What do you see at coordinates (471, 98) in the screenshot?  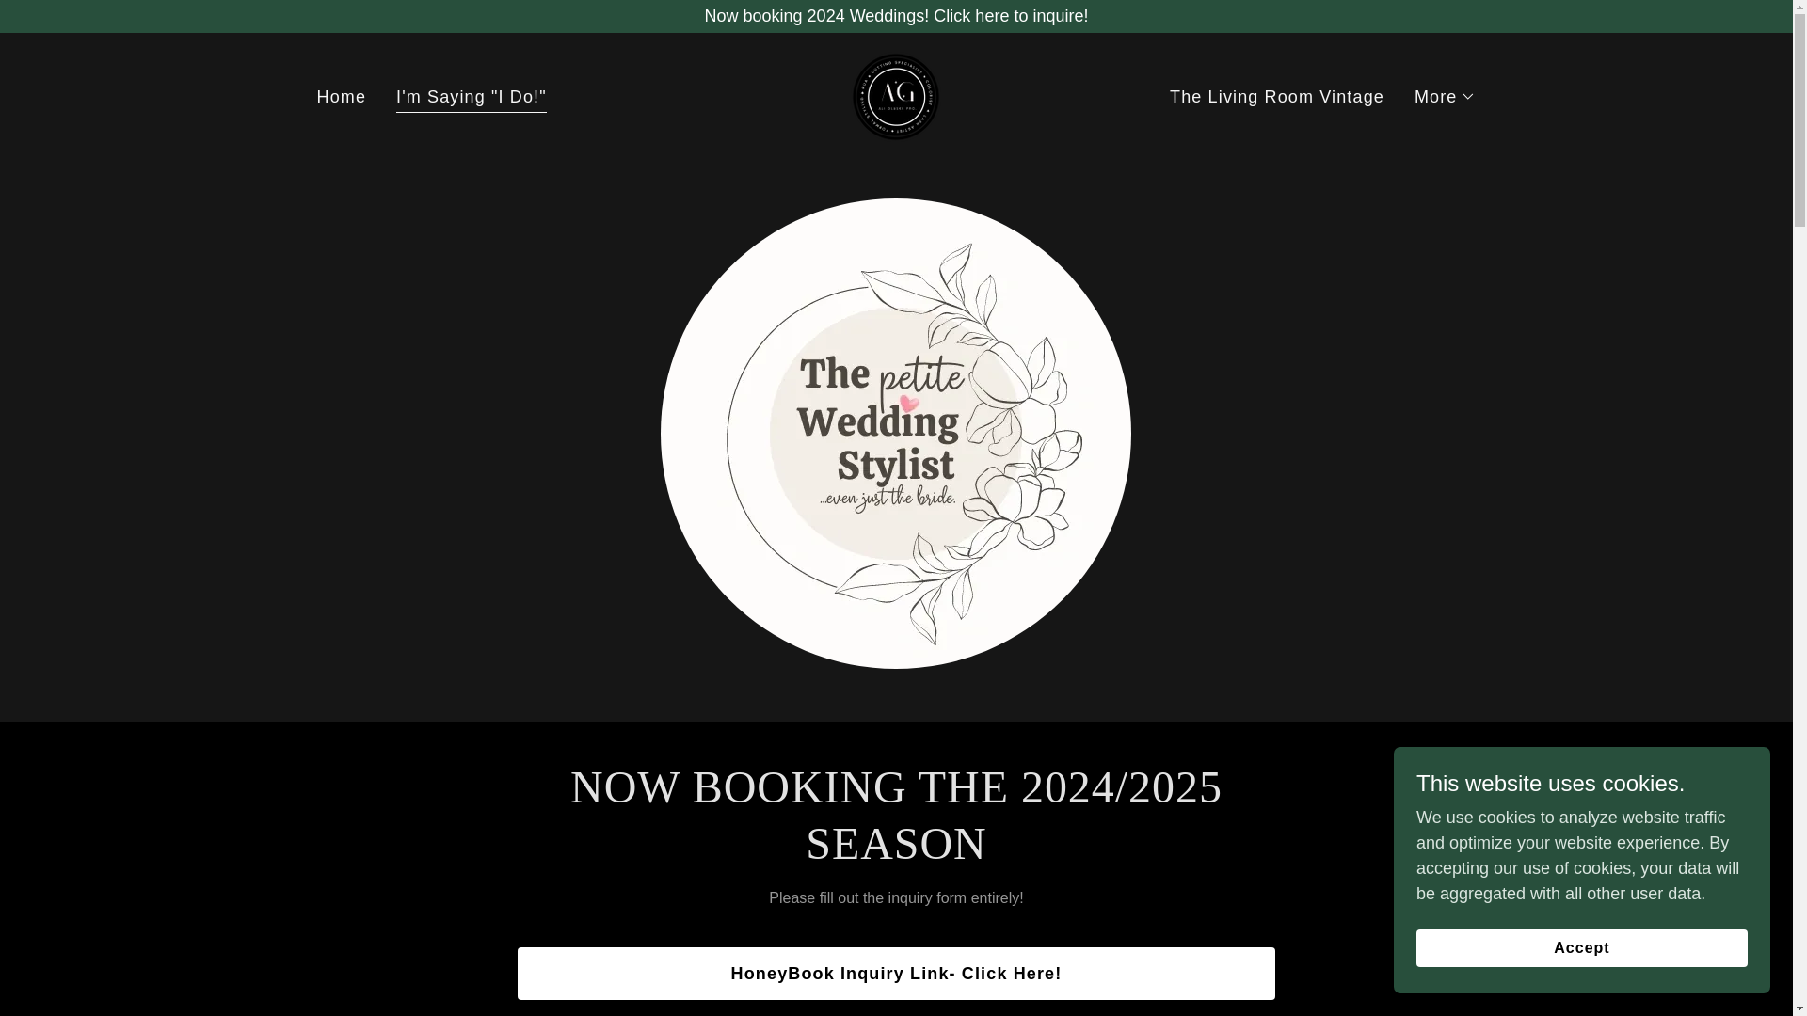 I see `I'm Saying "I Do!"` at bounding box center [471, 98].